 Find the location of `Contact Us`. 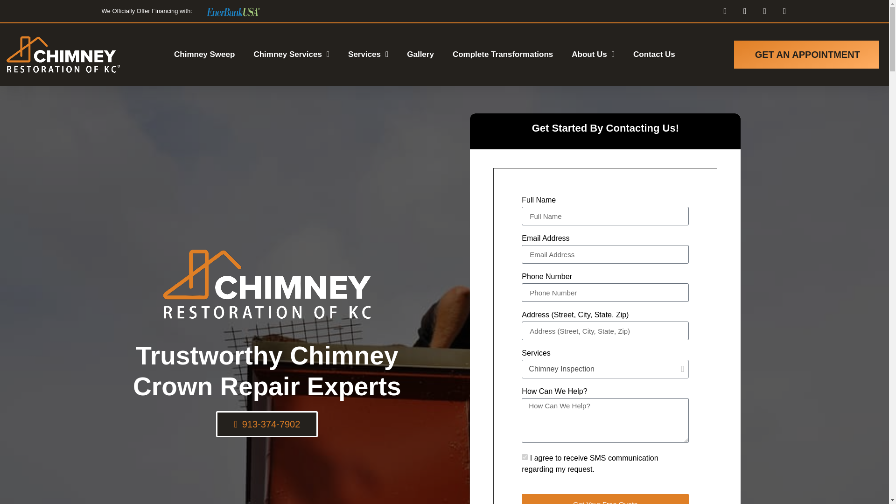

Contact Us is located at coordinates (654, 54).